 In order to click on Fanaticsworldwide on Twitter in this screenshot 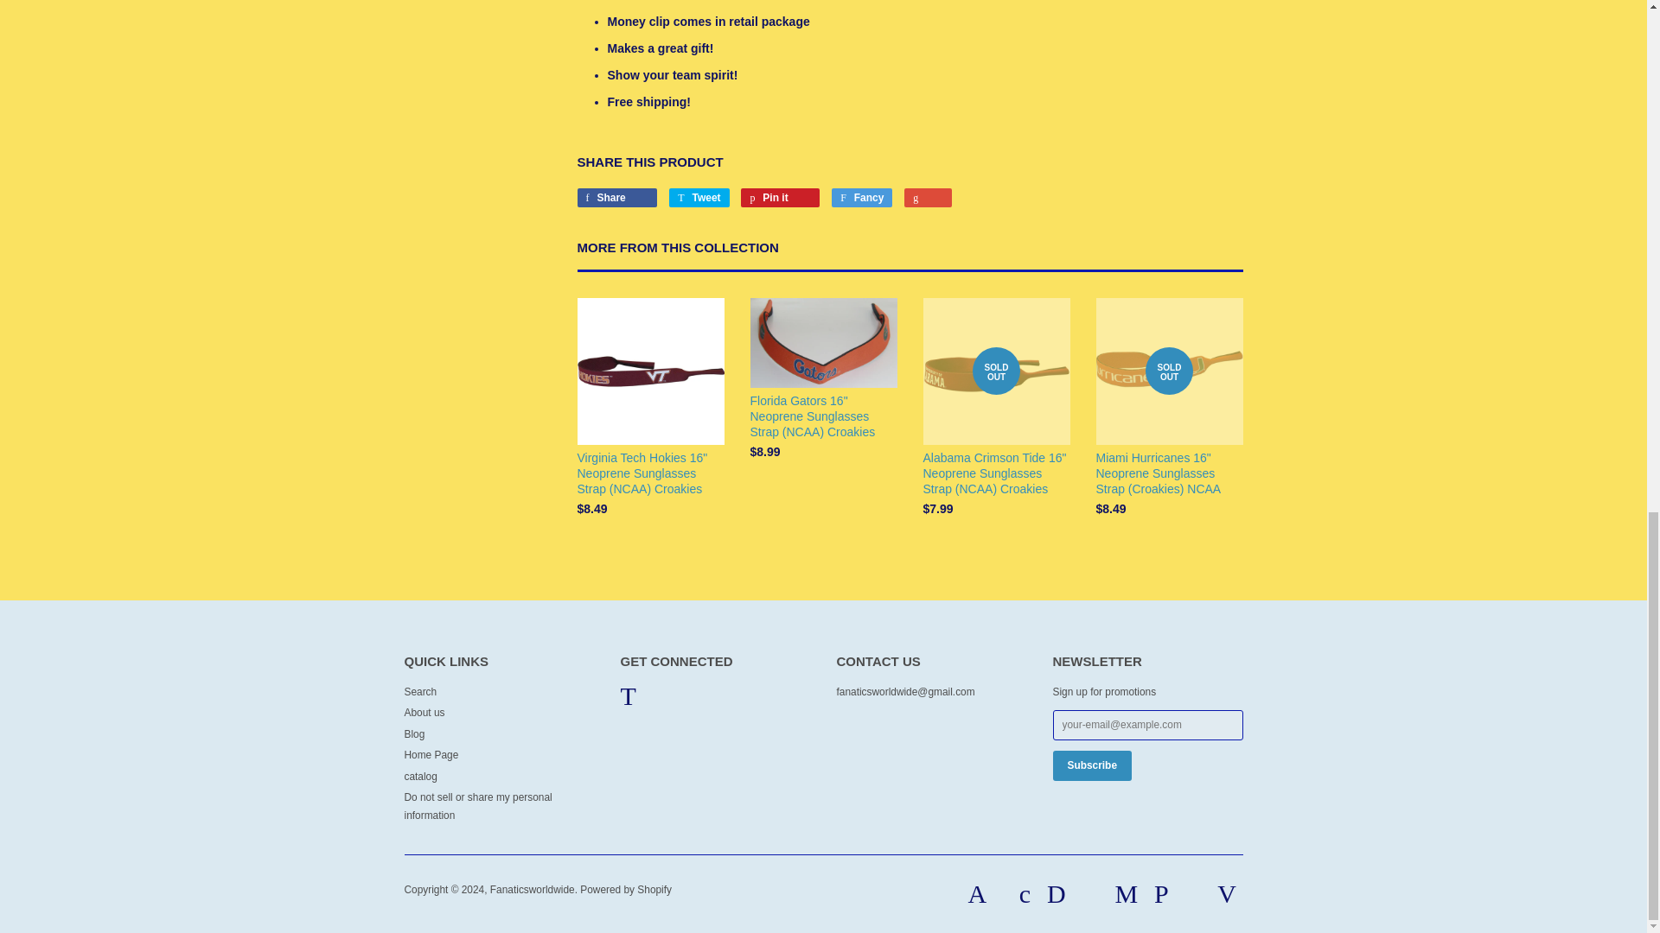, I will do `click(628, 701)`.